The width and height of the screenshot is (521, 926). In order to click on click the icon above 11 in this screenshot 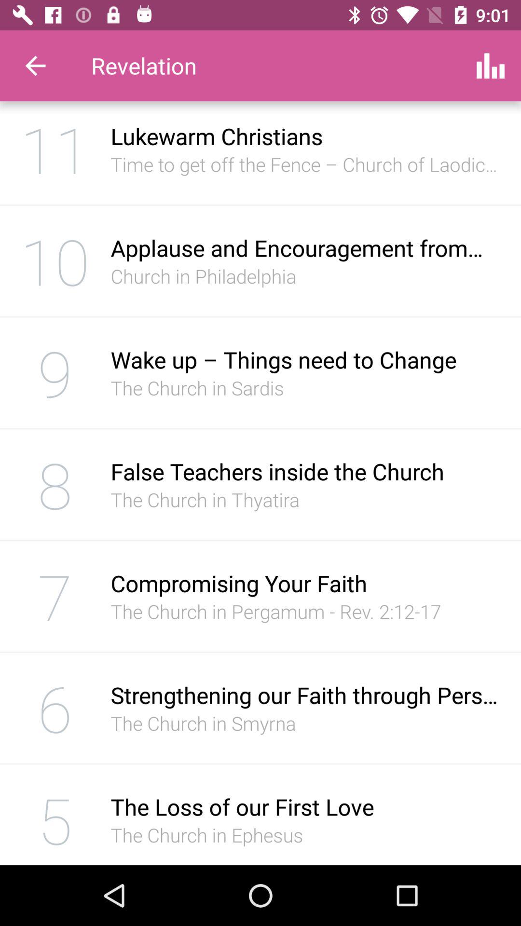, I will do `click(35, 66)`.